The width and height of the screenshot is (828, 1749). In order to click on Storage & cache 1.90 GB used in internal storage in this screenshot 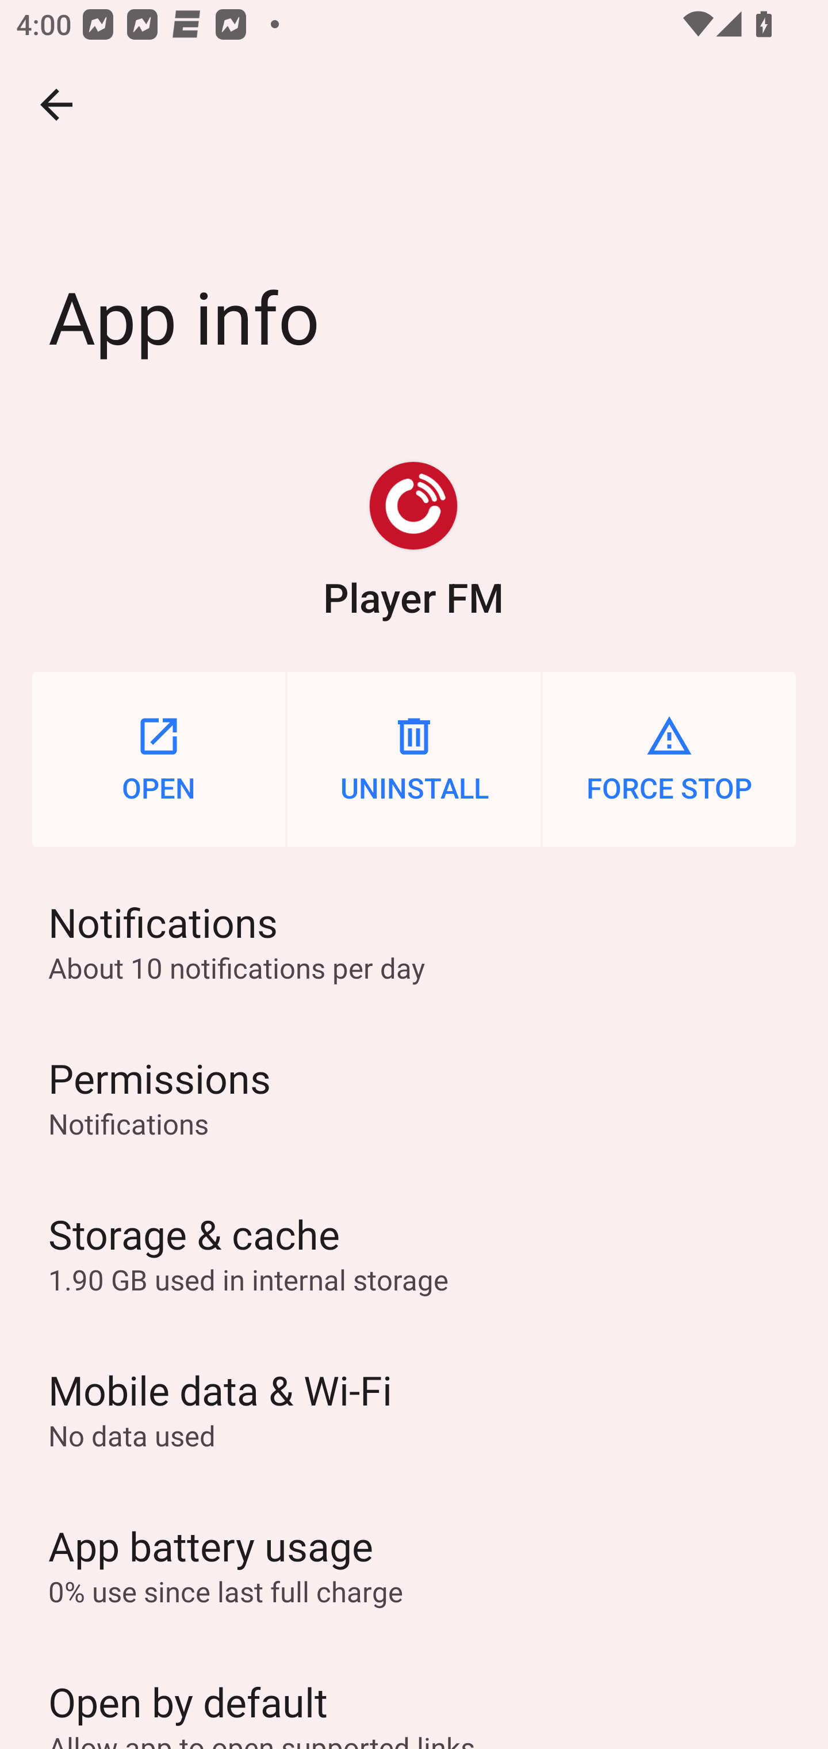, I will do `click(414, 1253)`.